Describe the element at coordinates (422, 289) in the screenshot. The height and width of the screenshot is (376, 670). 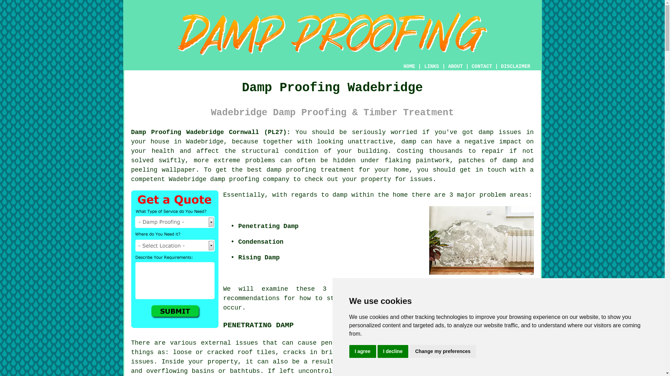
I see `damp problems` at that location.